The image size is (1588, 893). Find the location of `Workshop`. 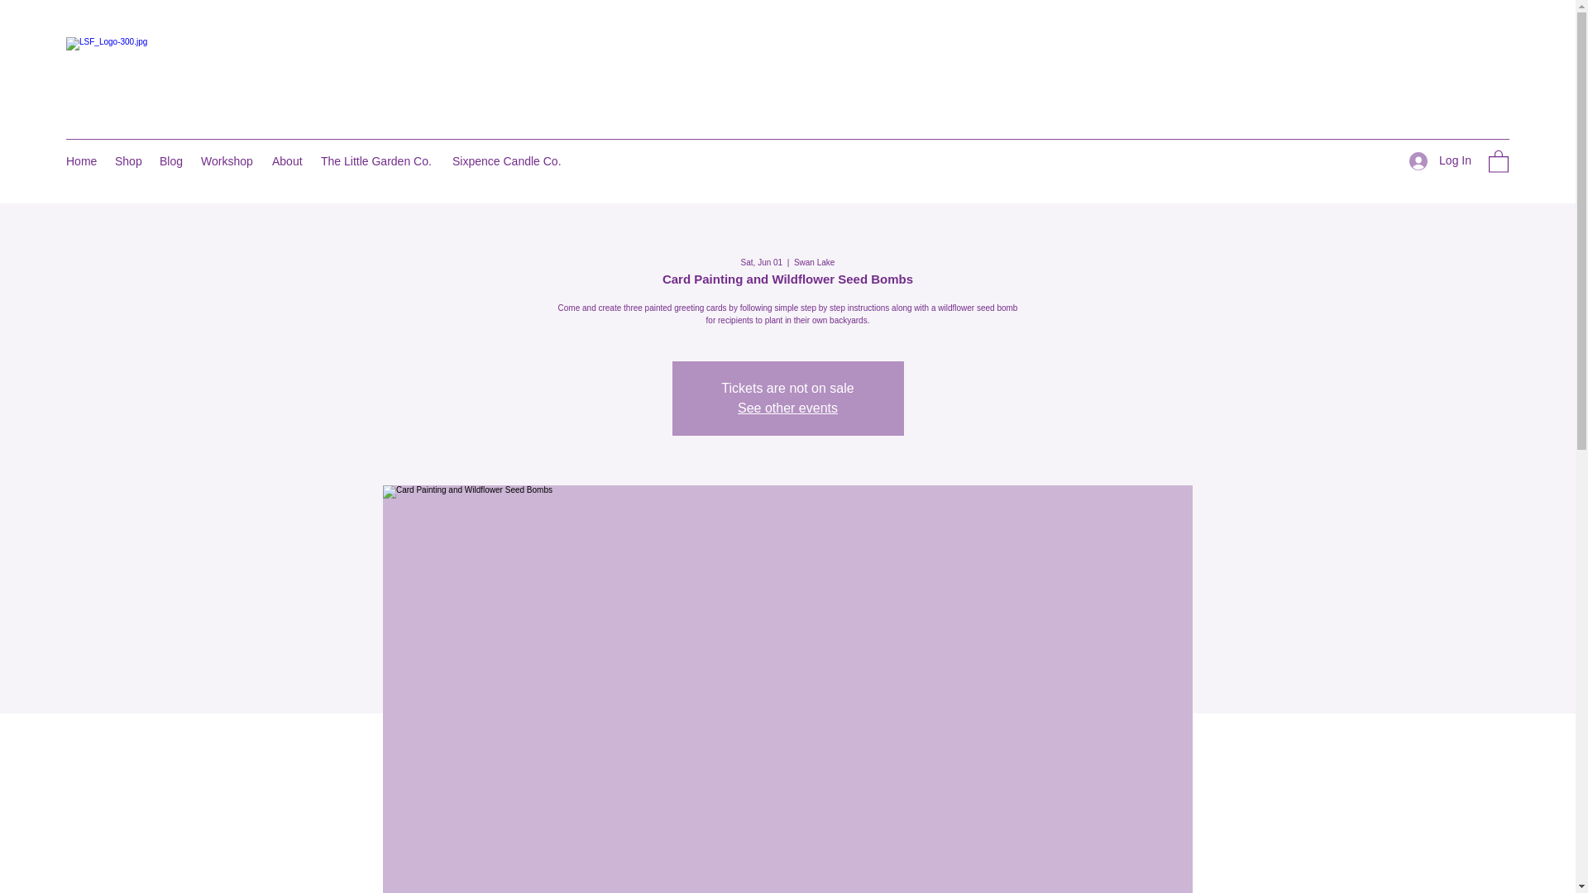

Workshop is located at coordinates (227, 160).